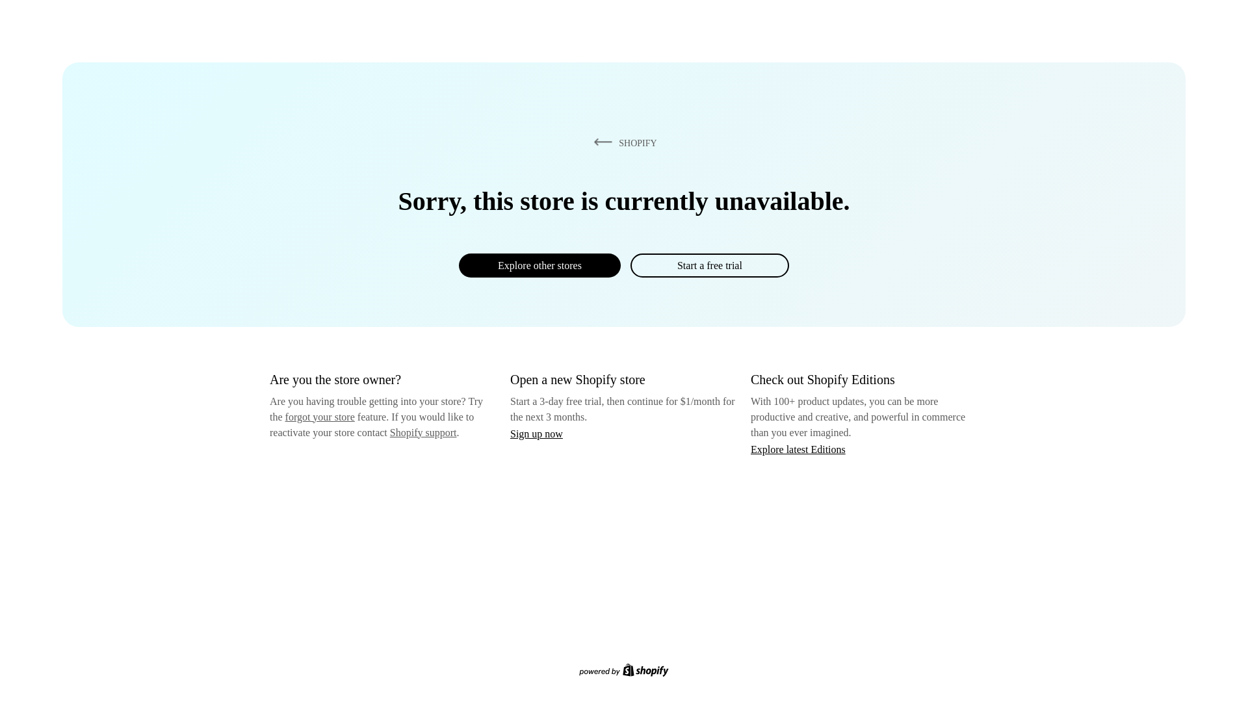  I want to click on Explore other stores, so click(539, 265).